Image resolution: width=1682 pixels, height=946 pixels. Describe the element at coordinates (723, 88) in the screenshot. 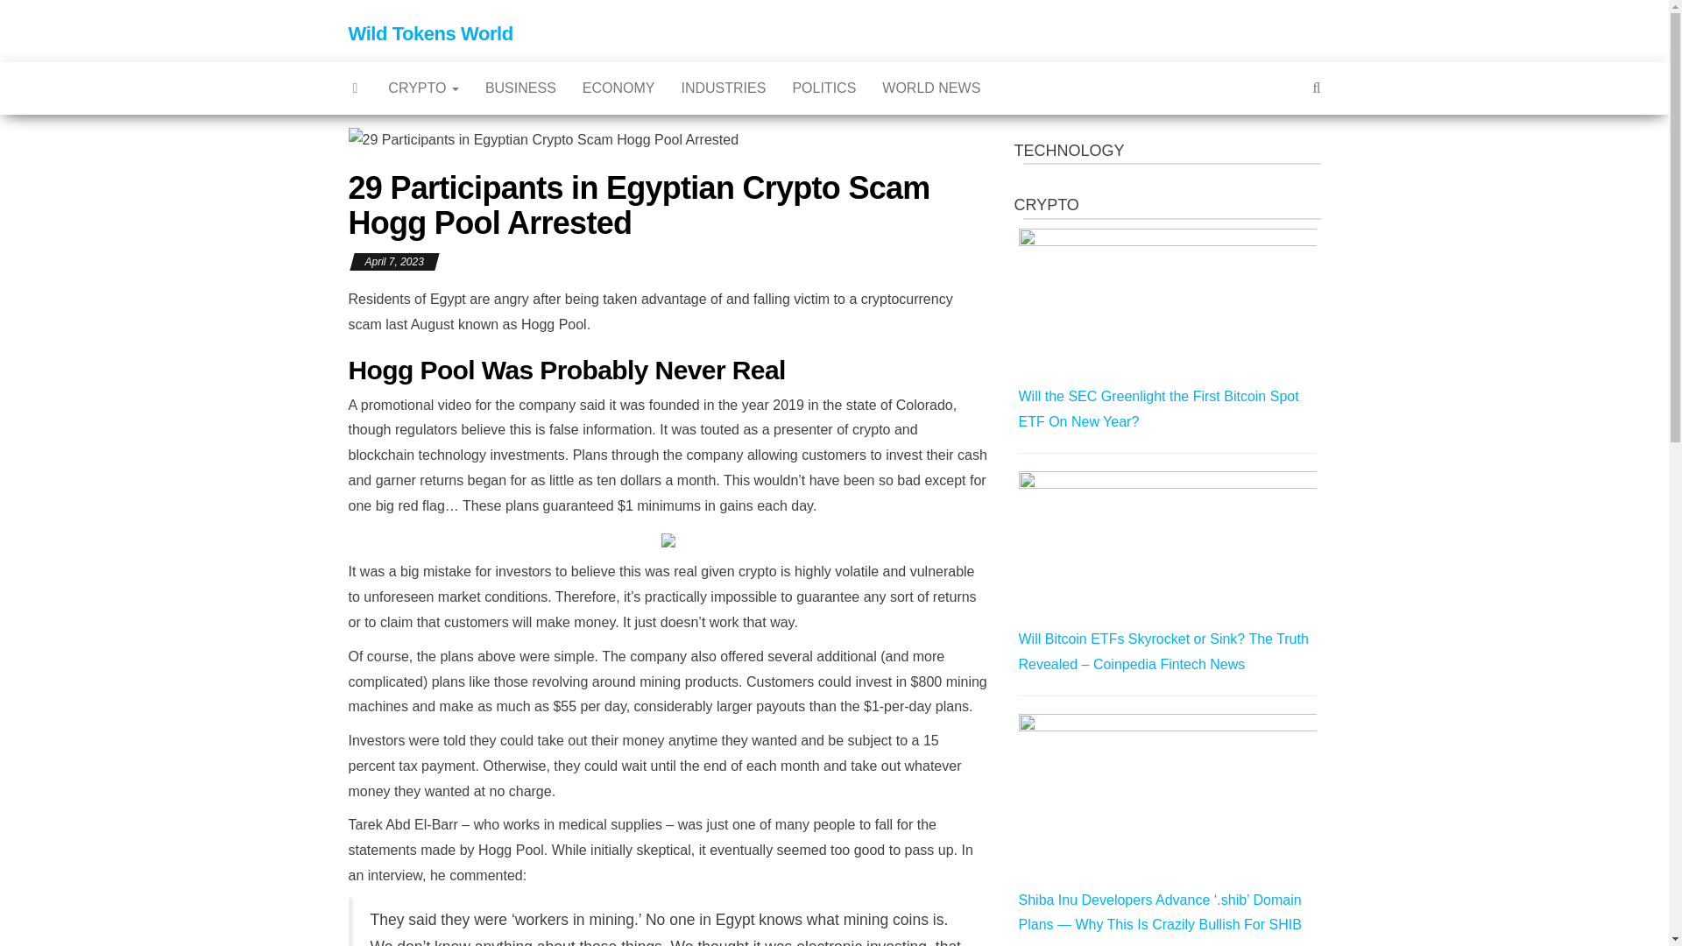

I see `Industries` at that location.